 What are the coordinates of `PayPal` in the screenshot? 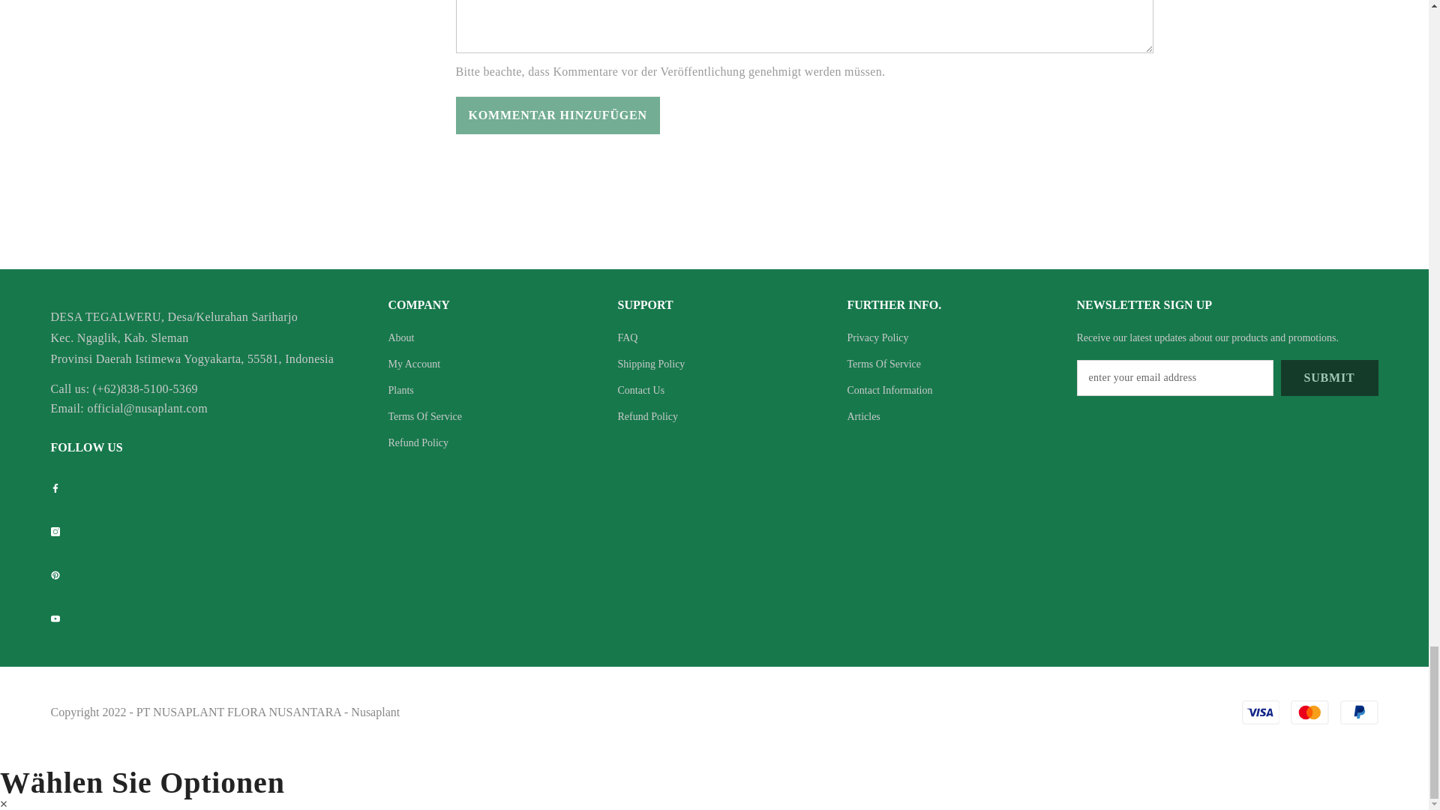 It's located at (1359, 712).